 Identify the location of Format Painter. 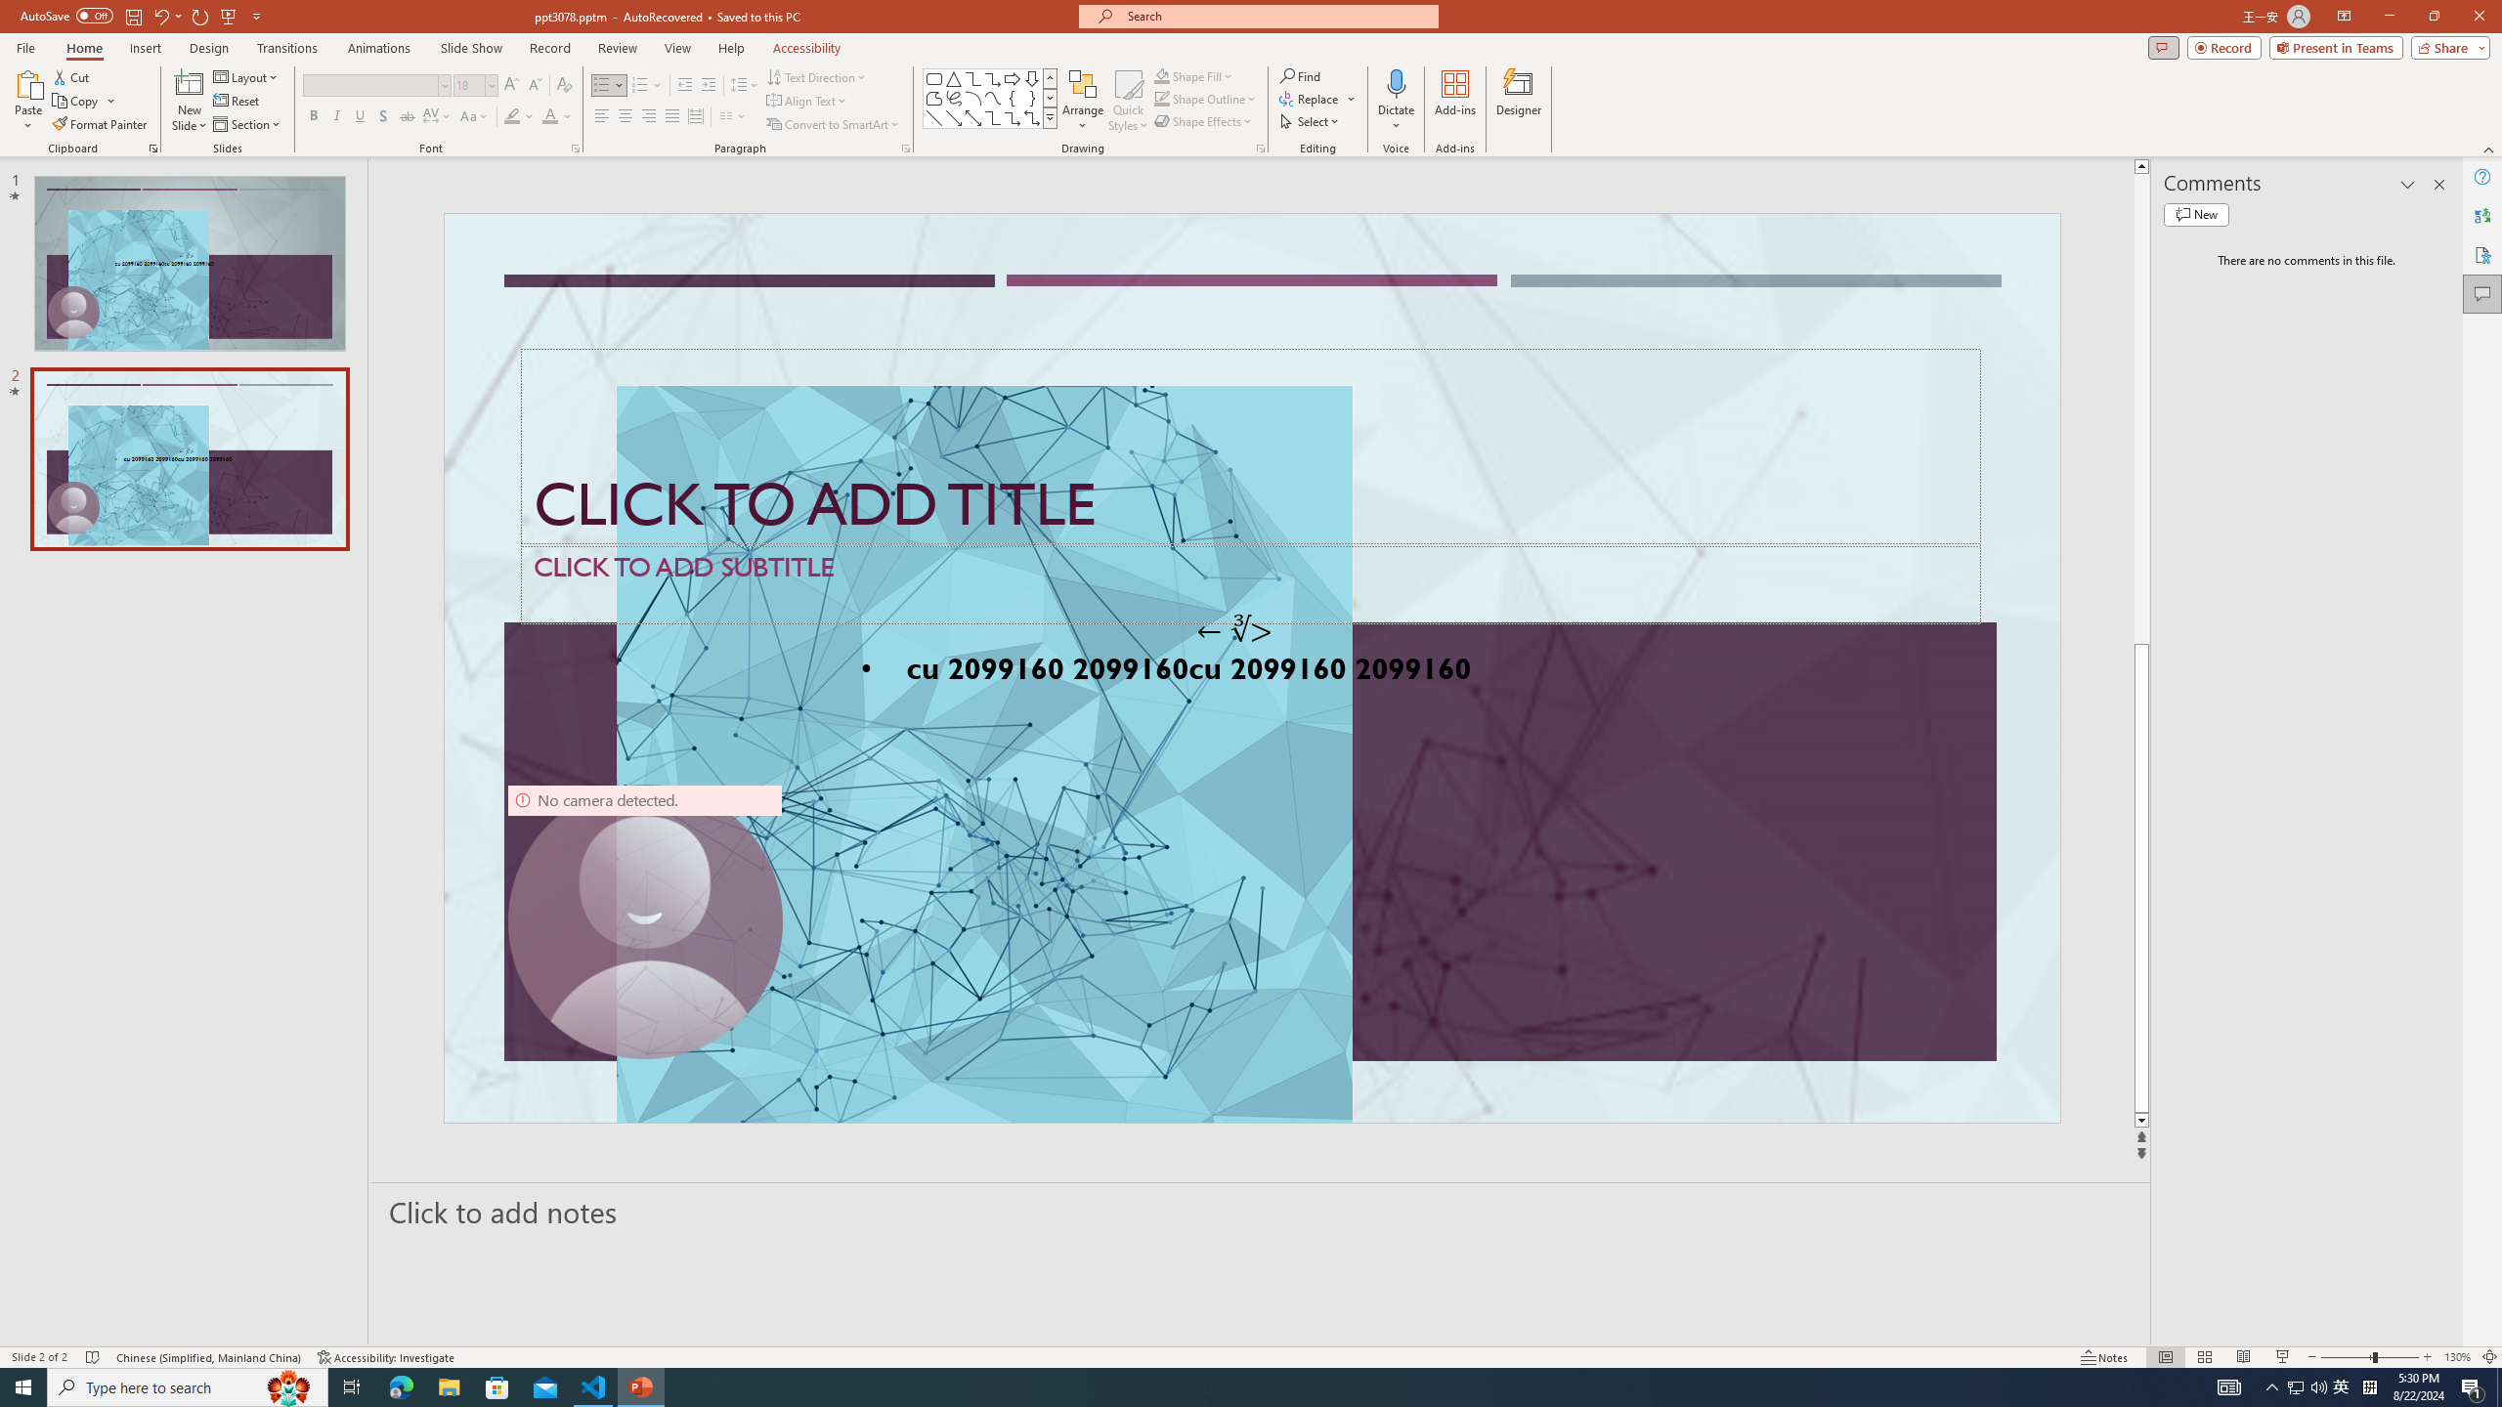
(102, 125).